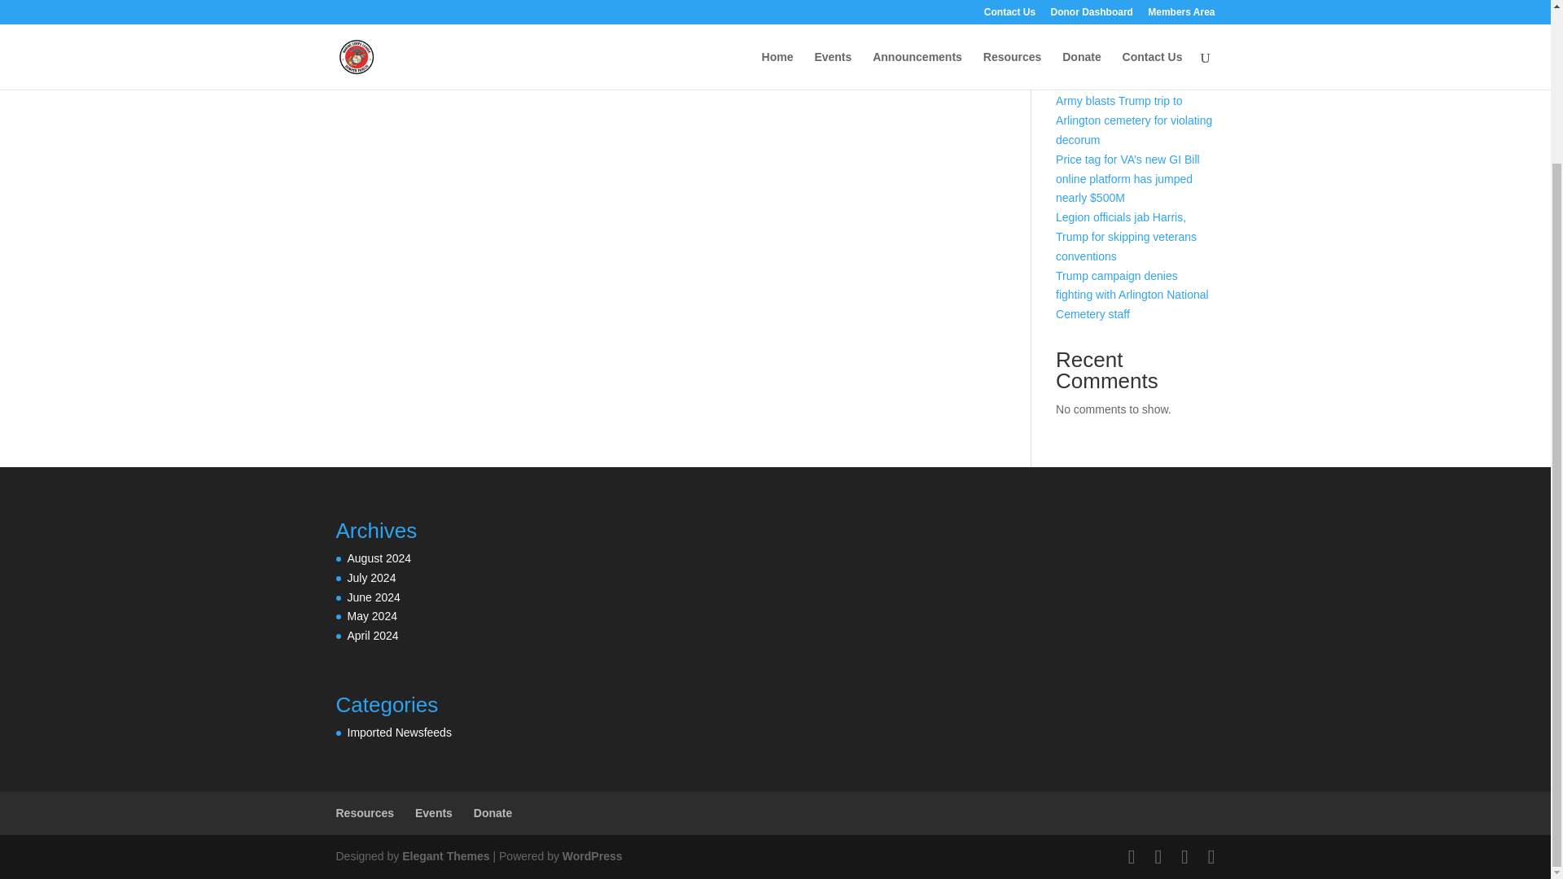 The width and height of the screenshot is (1563, 879). Describe the element at coordinates (371, 578) in the screenshot. I see `July 2024` at that location.